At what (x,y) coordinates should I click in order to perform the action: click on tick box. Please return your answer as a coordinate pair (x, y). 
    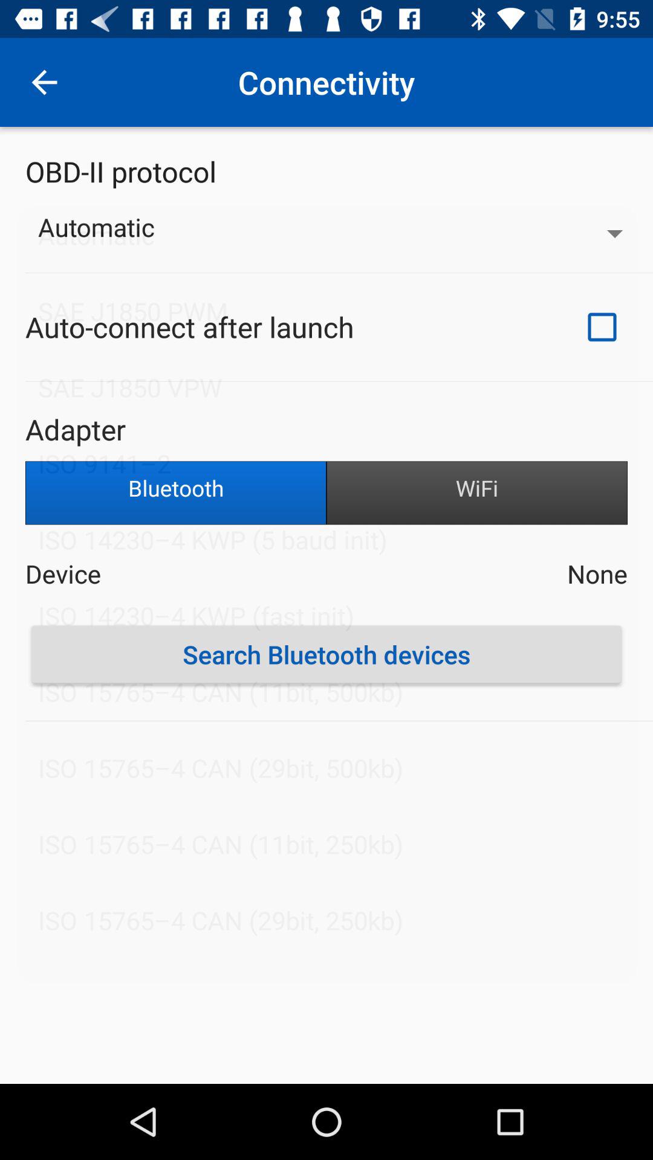
    Looking at the image, I should click on (602, 327).